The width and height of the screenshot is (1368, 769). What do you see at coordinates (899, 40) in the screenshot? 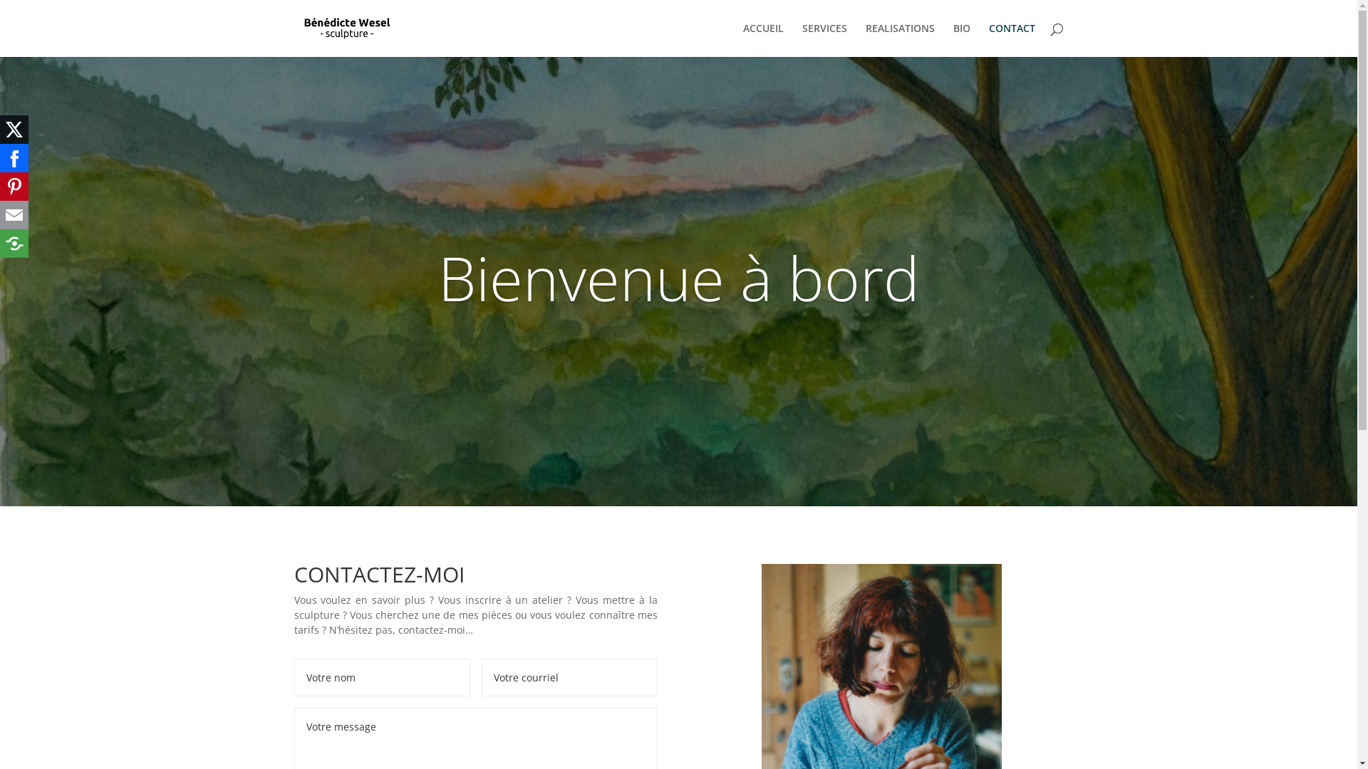
I see `REALISATIONS` at bounding box center [899, 40].